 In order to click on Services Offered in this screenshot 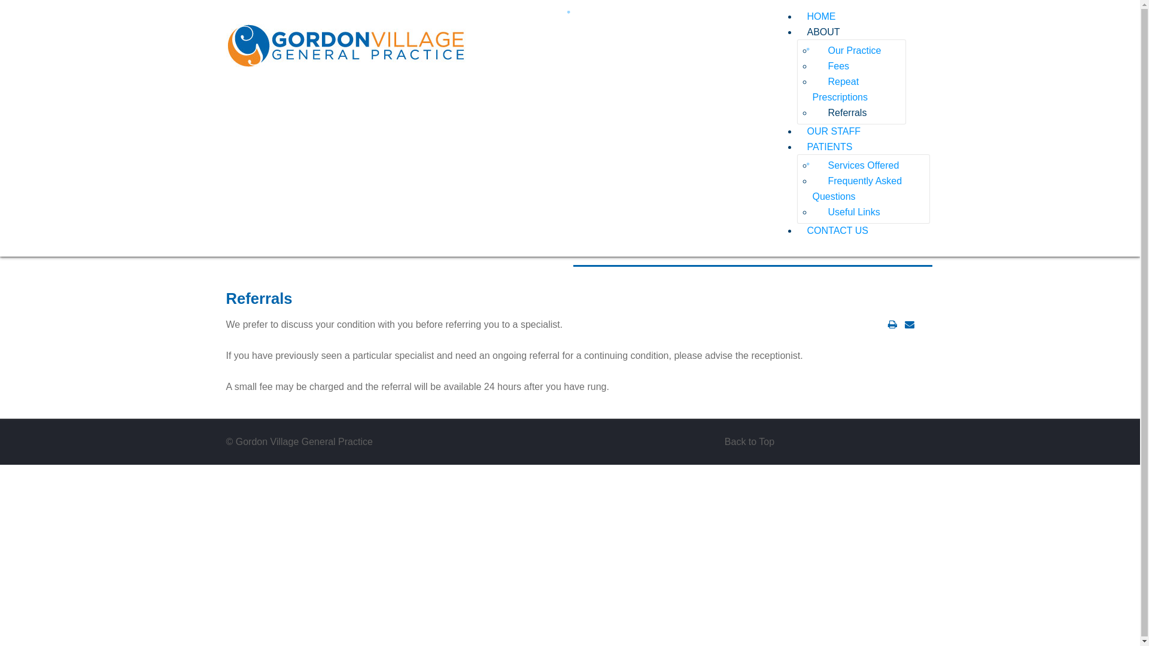, I will do `click(856, 165)`.